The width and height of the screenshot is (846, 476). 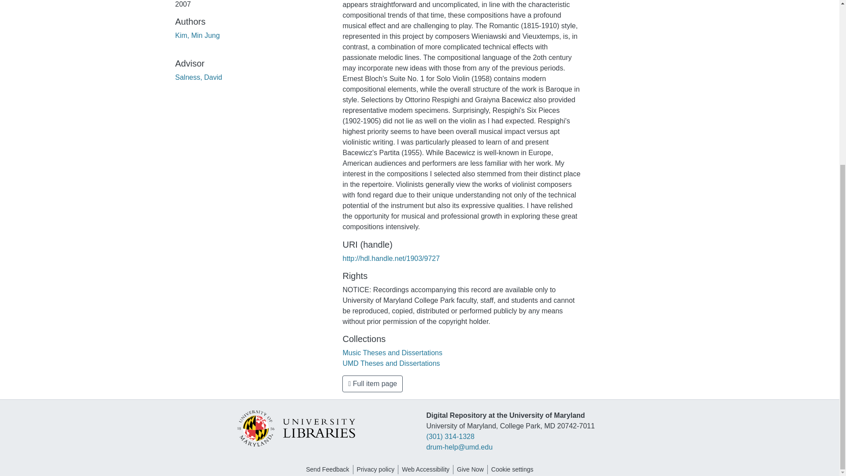 What do you see at coordinates (426, 469) in the screenshot?
I see `Web Accessibility` at bounding box center [426, 469].